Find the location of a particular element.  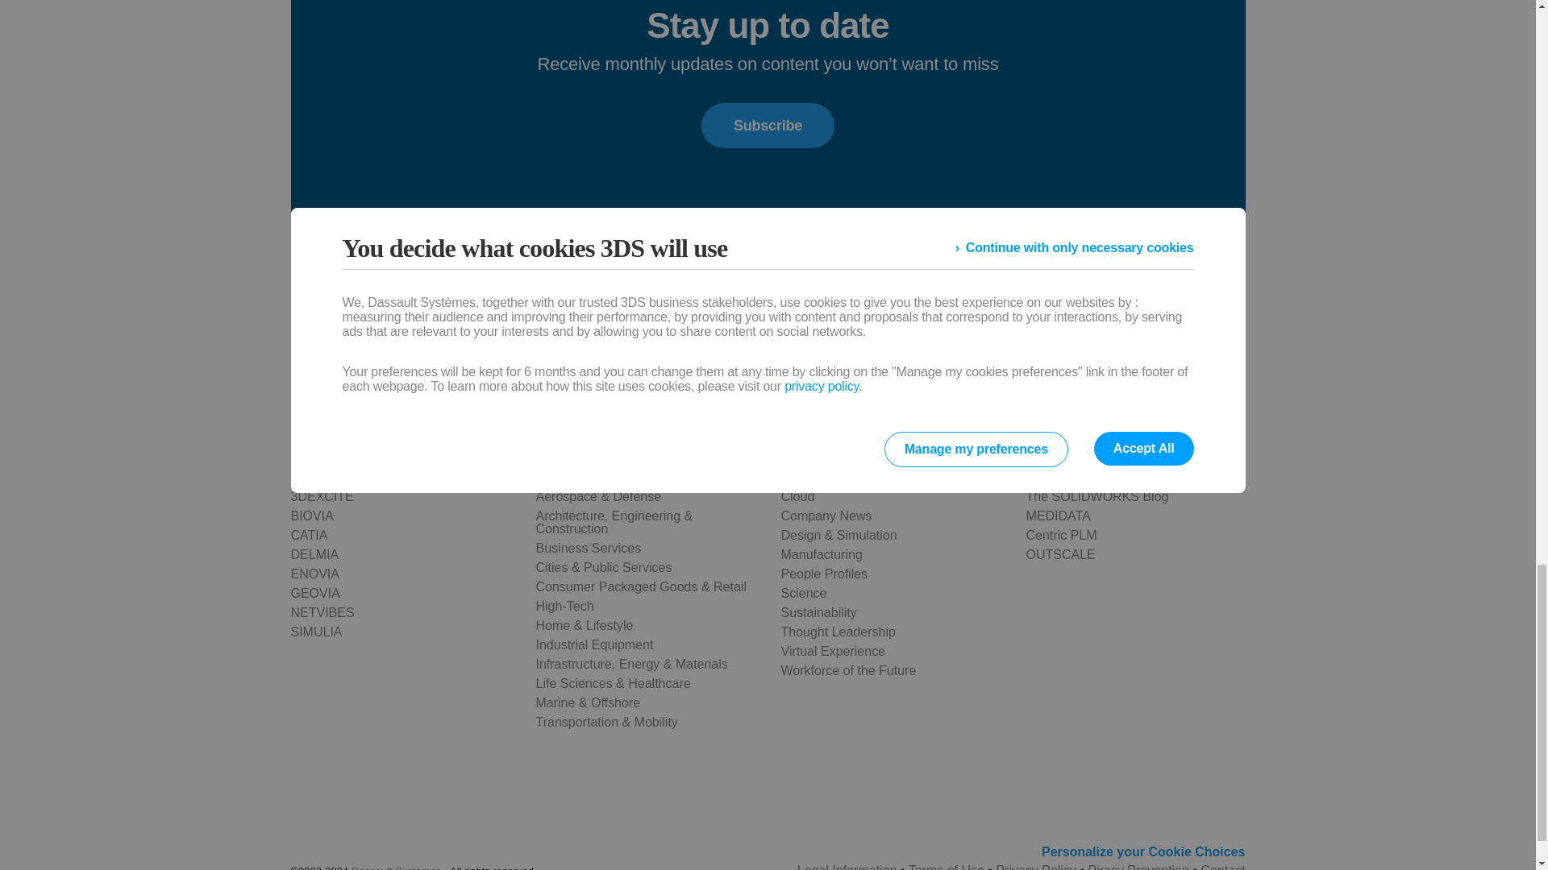

Linkedin account is located at coordinates (576, 373).